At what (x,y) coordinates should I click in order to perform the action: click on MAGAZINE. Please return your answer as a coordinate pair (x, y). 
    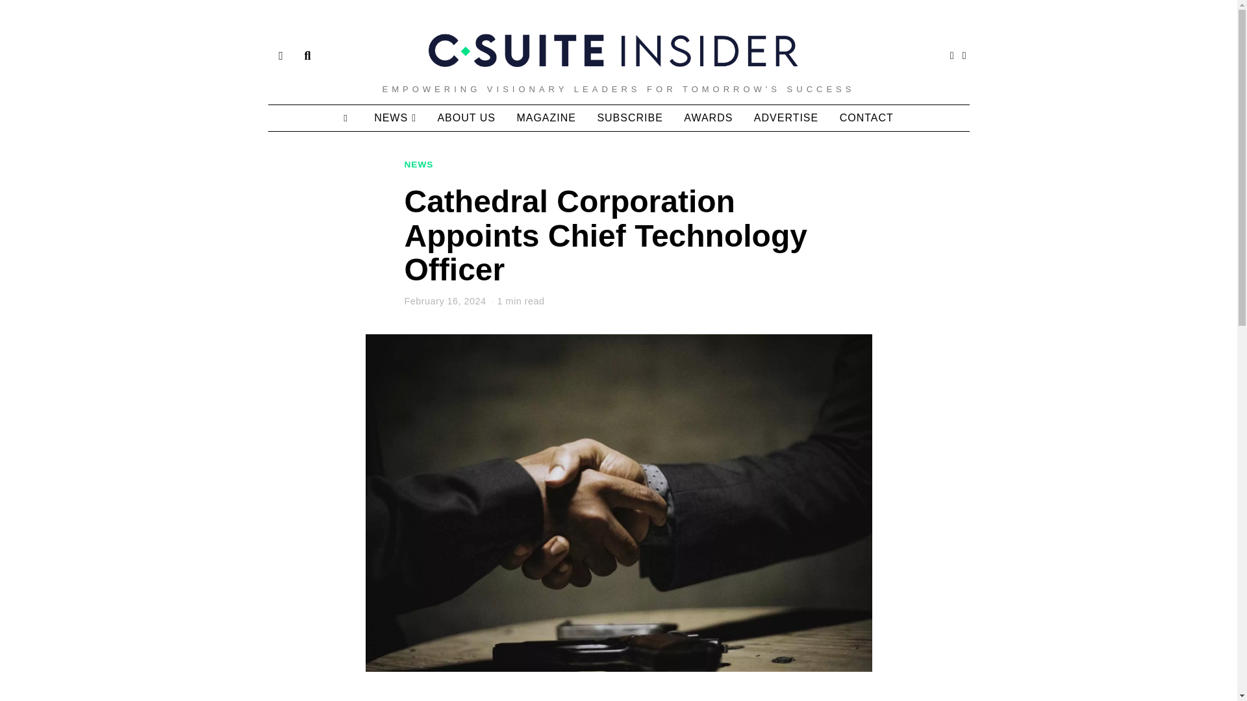
    Looking at the image, I should click on (546, 118).